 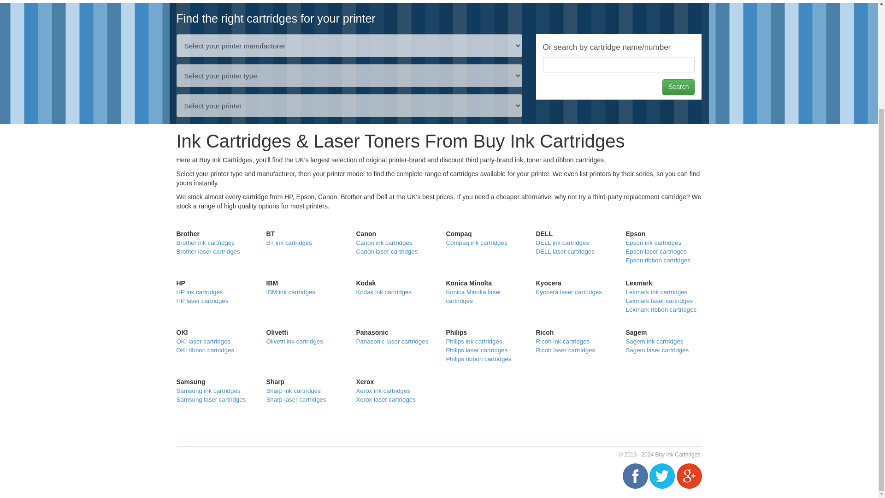 What do you see at coordinates (659, 301) in the screenshot?
I see `Lexmark laser cartridges` at bounding box center [659, 301].